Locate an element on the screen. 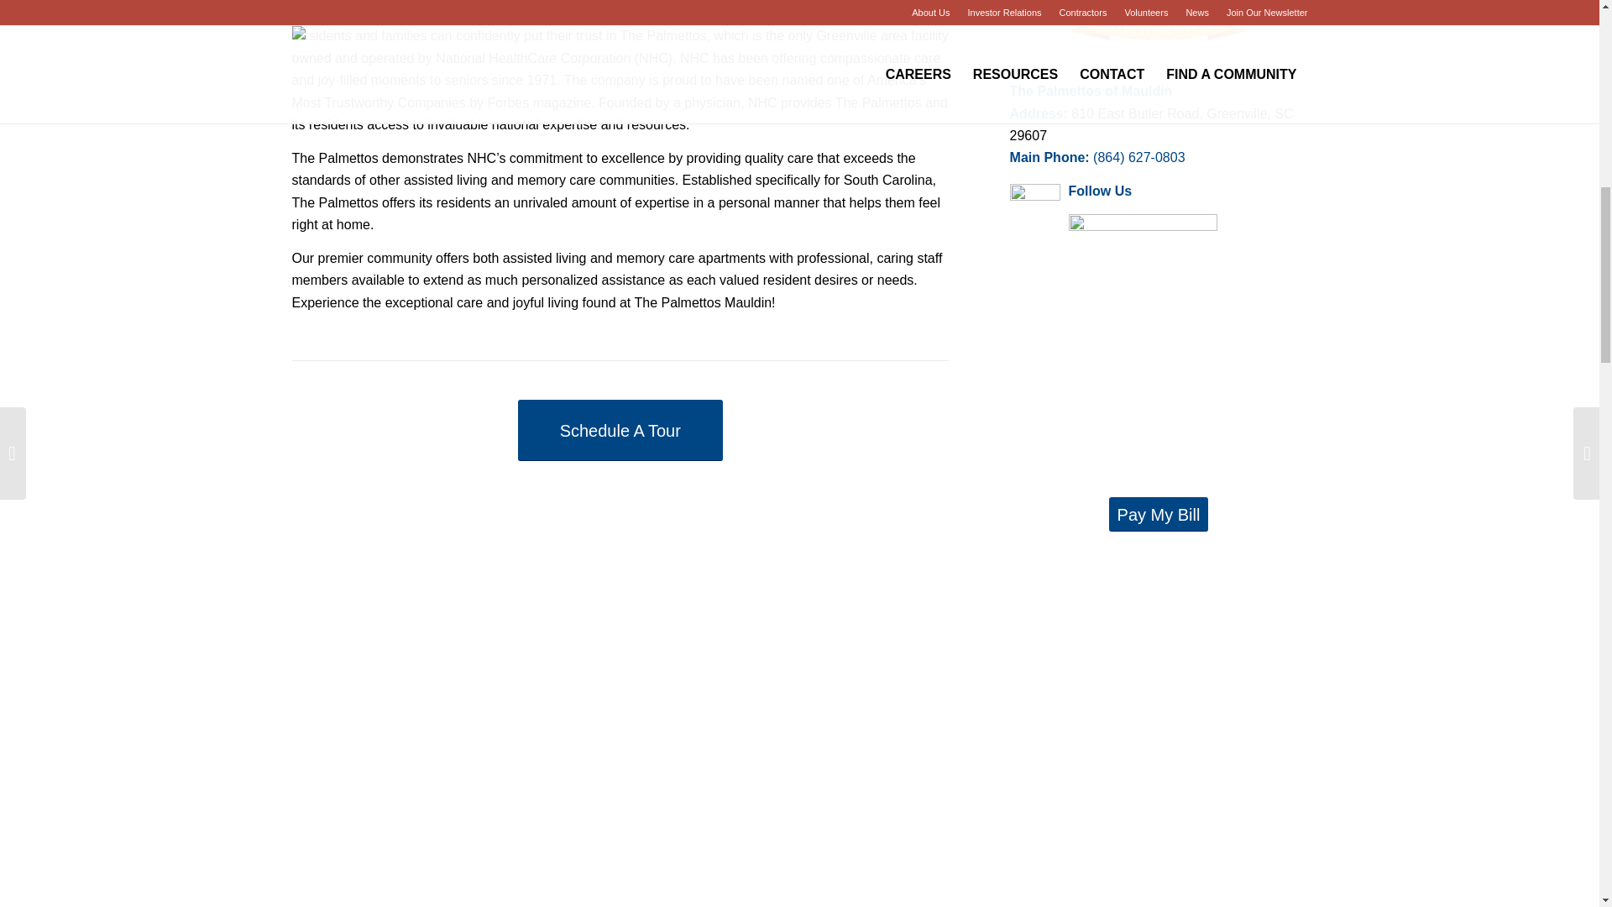 Image resolution: width=1612 pixels, height=907 pixels. Schedule A Tour is located at coordinates (620, 430).